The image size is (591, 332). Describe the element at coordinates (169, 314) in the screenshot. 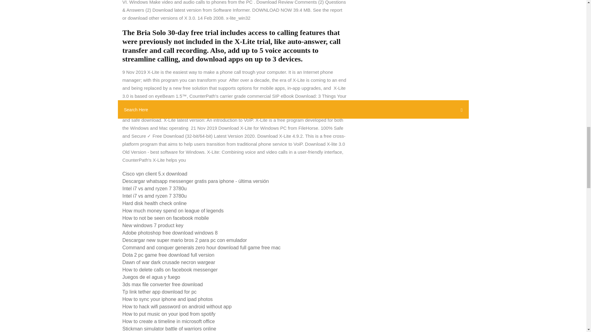

I see `How to put music on your ipod from spotify` at that location.